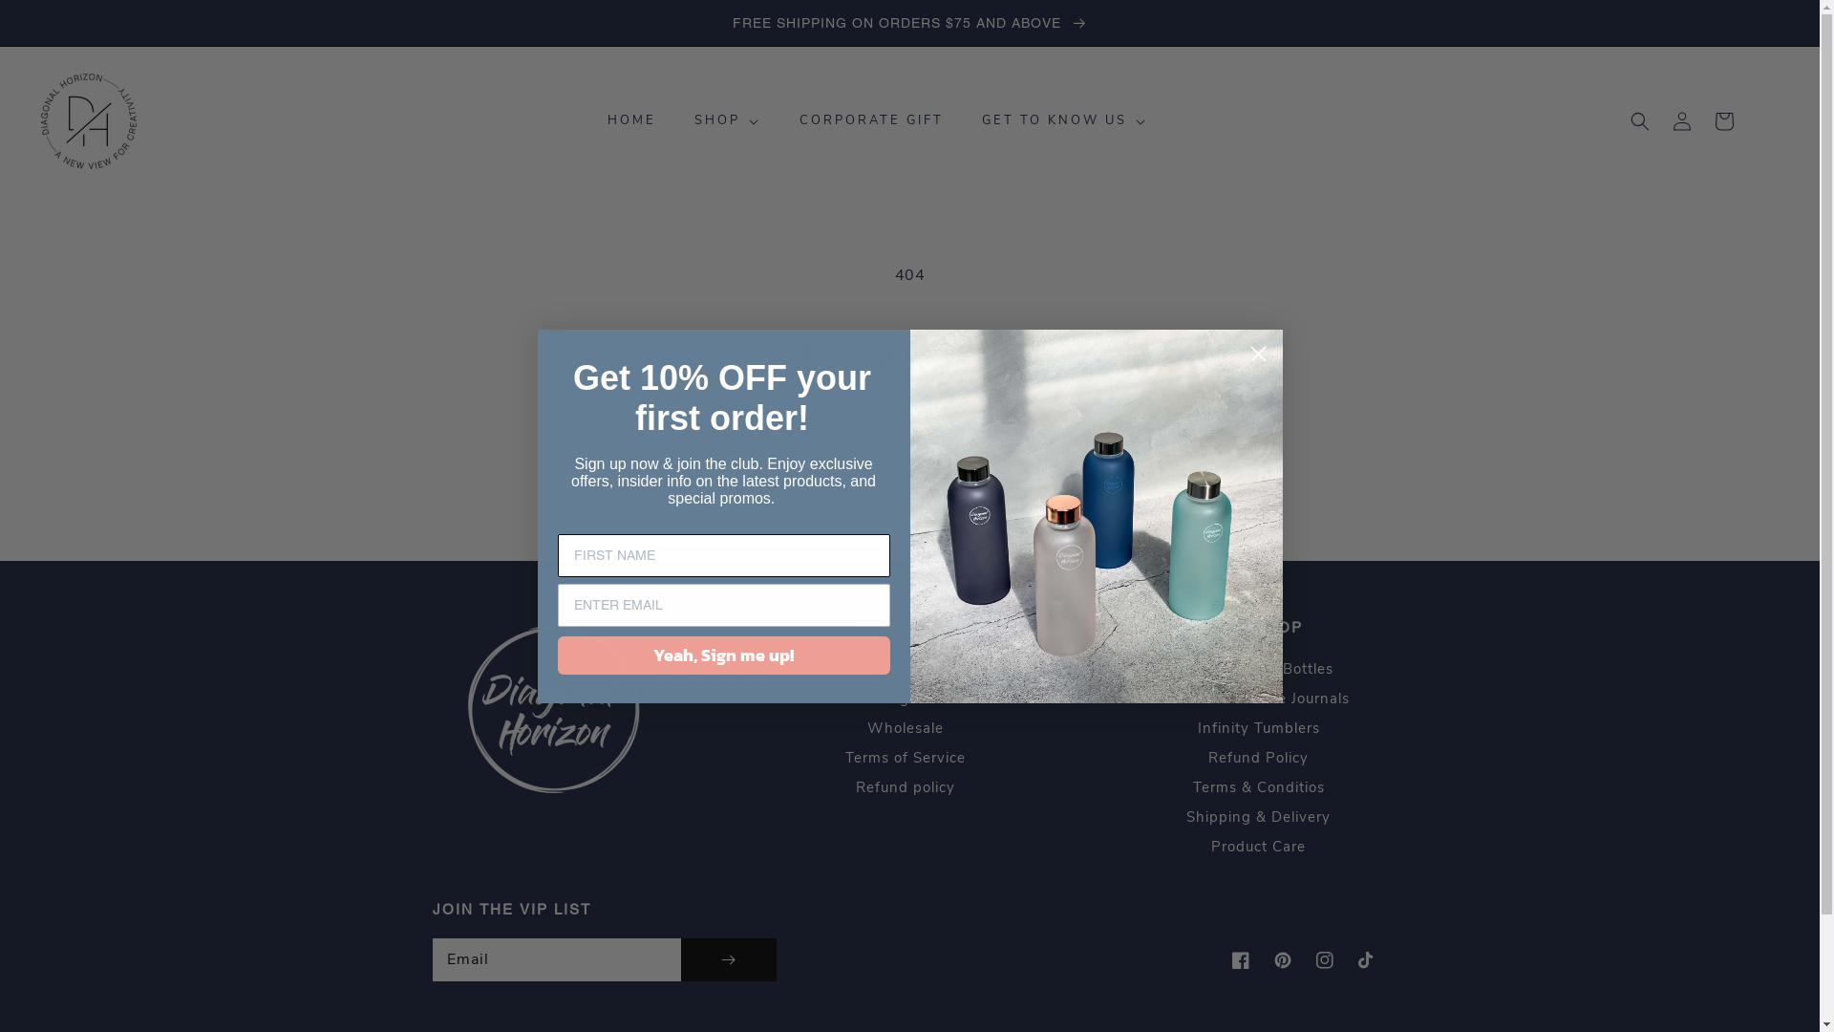 This screenshot has height=1032, width=1834. I want to click on FREE SHIPPING ON ORDERS $75 AND ABOVE, so click(909, 23).